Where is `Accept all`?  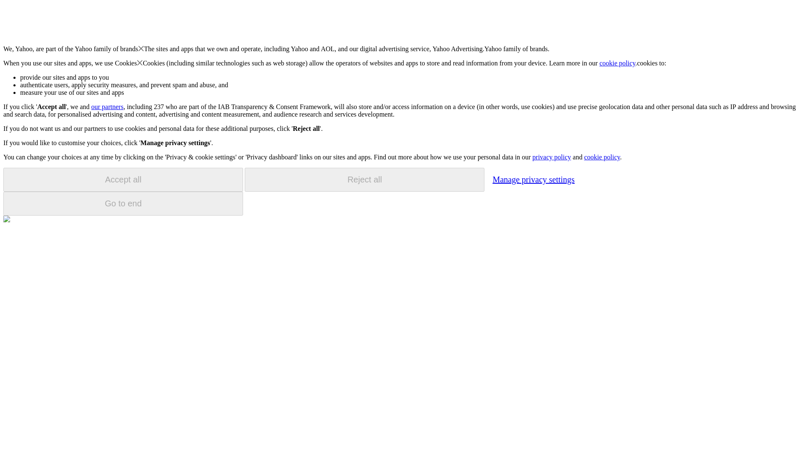 Accept all is located at coordinates (123, 180).